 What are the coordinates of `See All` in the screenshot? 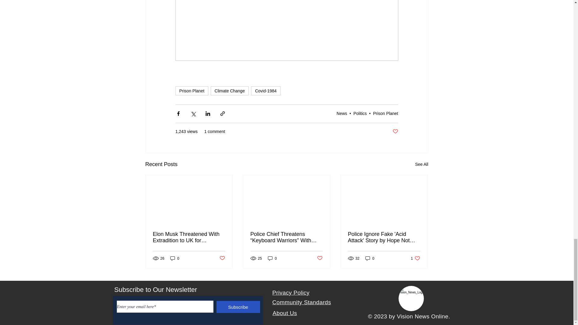 It's located at (421, 164).